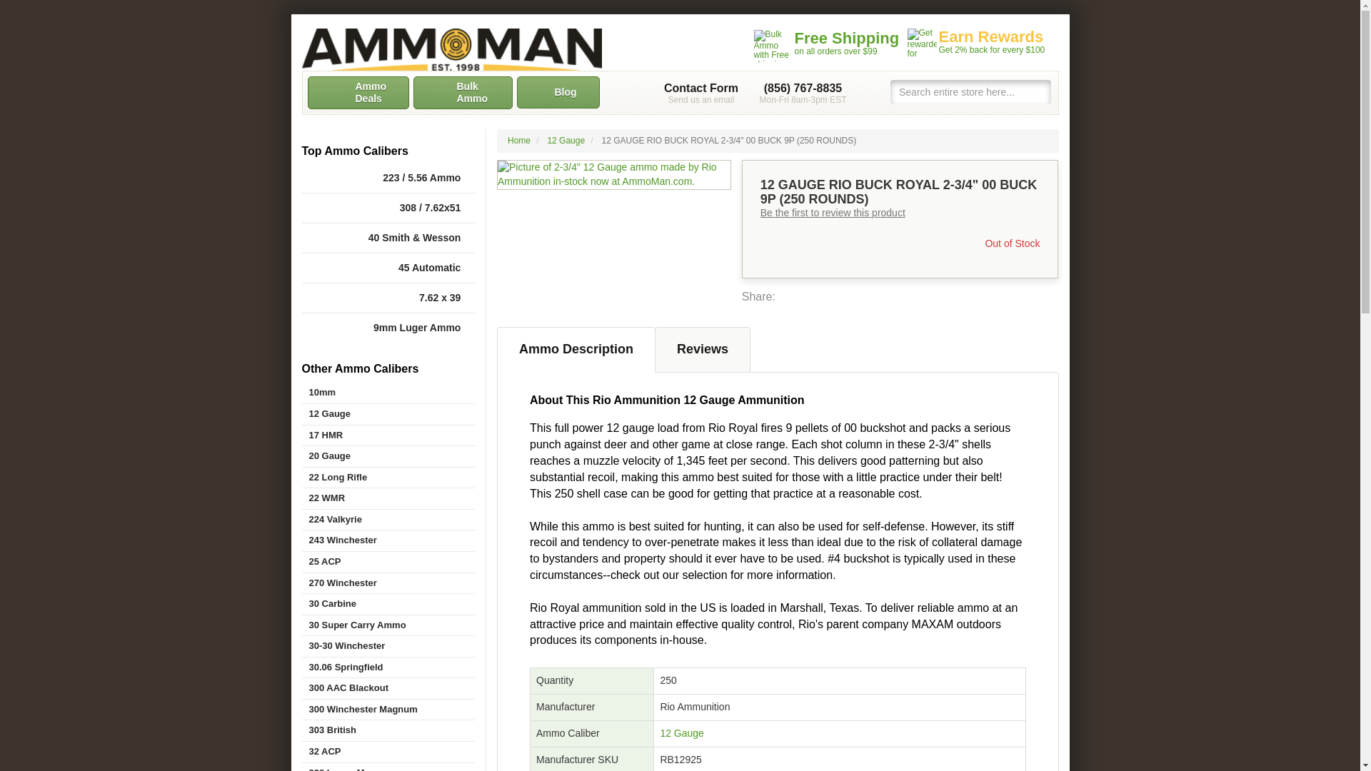  What do you see at coordinates (388, 498) in the screenshot?
I see `22 WMR` at bounding box center [388, 498].